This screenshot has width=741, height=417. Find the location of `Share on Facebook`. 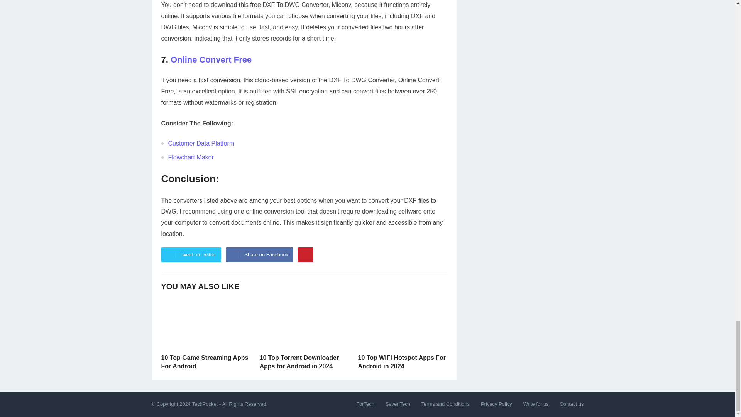

Share on Facebook is located at coordinates (259, 255).